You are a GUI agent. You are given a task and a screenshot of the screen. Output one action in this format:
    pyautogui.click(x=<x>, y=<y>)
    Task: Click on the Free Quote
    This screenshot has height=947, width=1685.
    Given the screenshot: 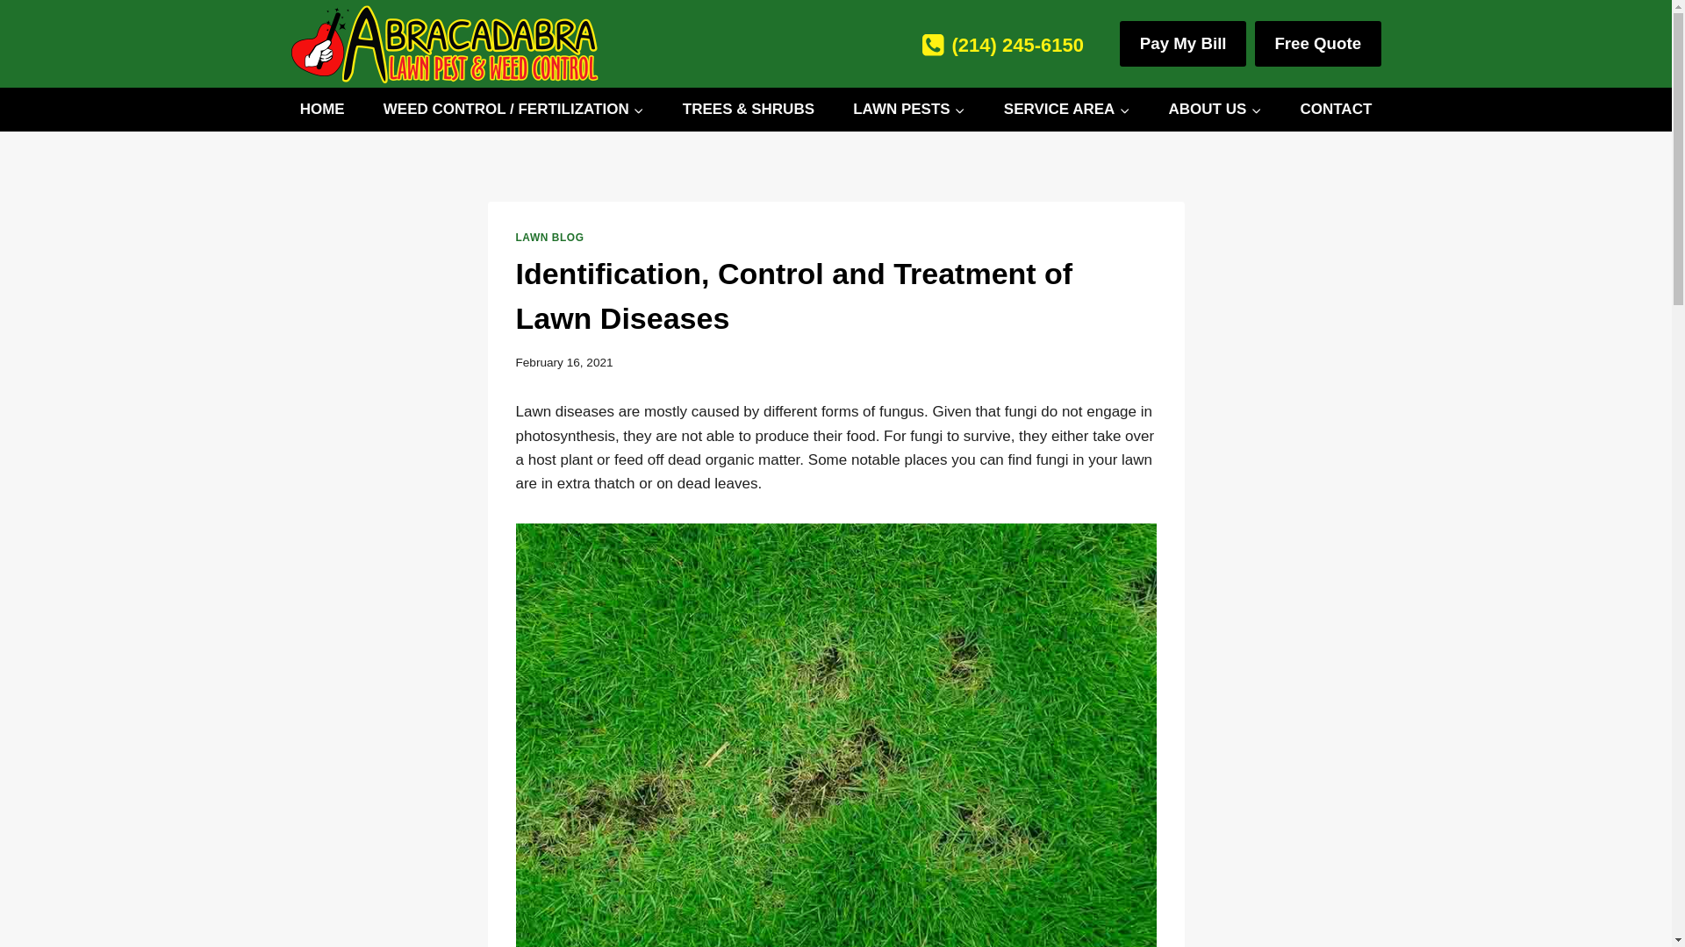 What is the action you would take?
    pyautogui.click(x=1318, y=43)
    